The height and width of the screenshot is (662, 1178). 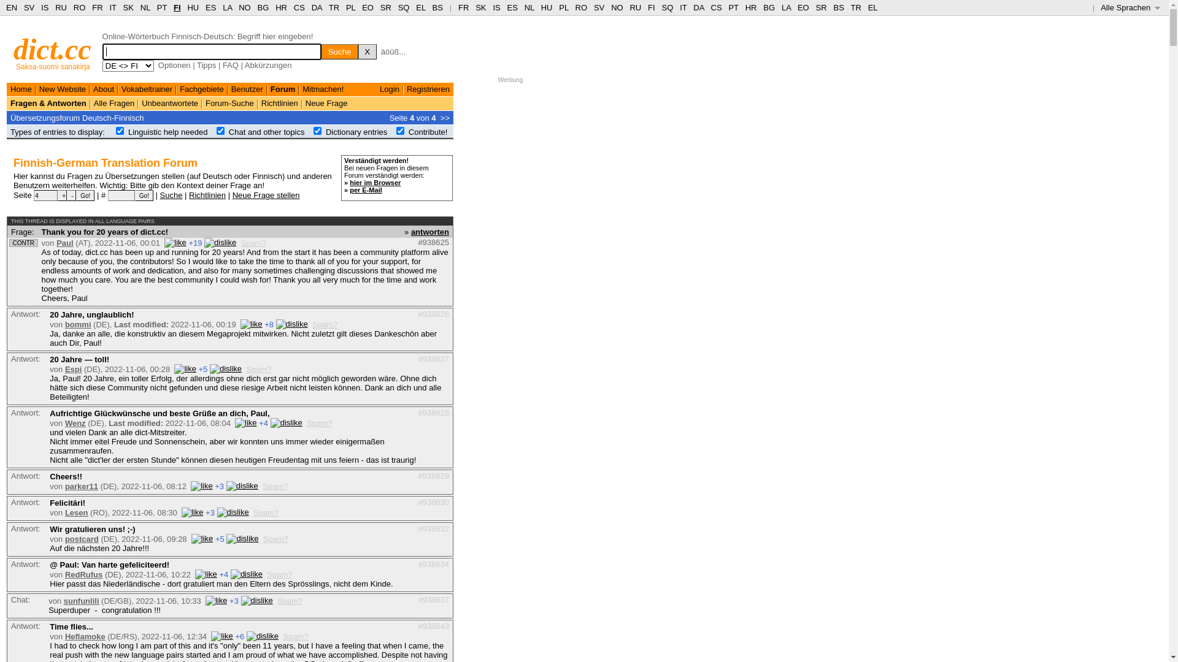 I want to click on BG, so click(x=769, y=7).